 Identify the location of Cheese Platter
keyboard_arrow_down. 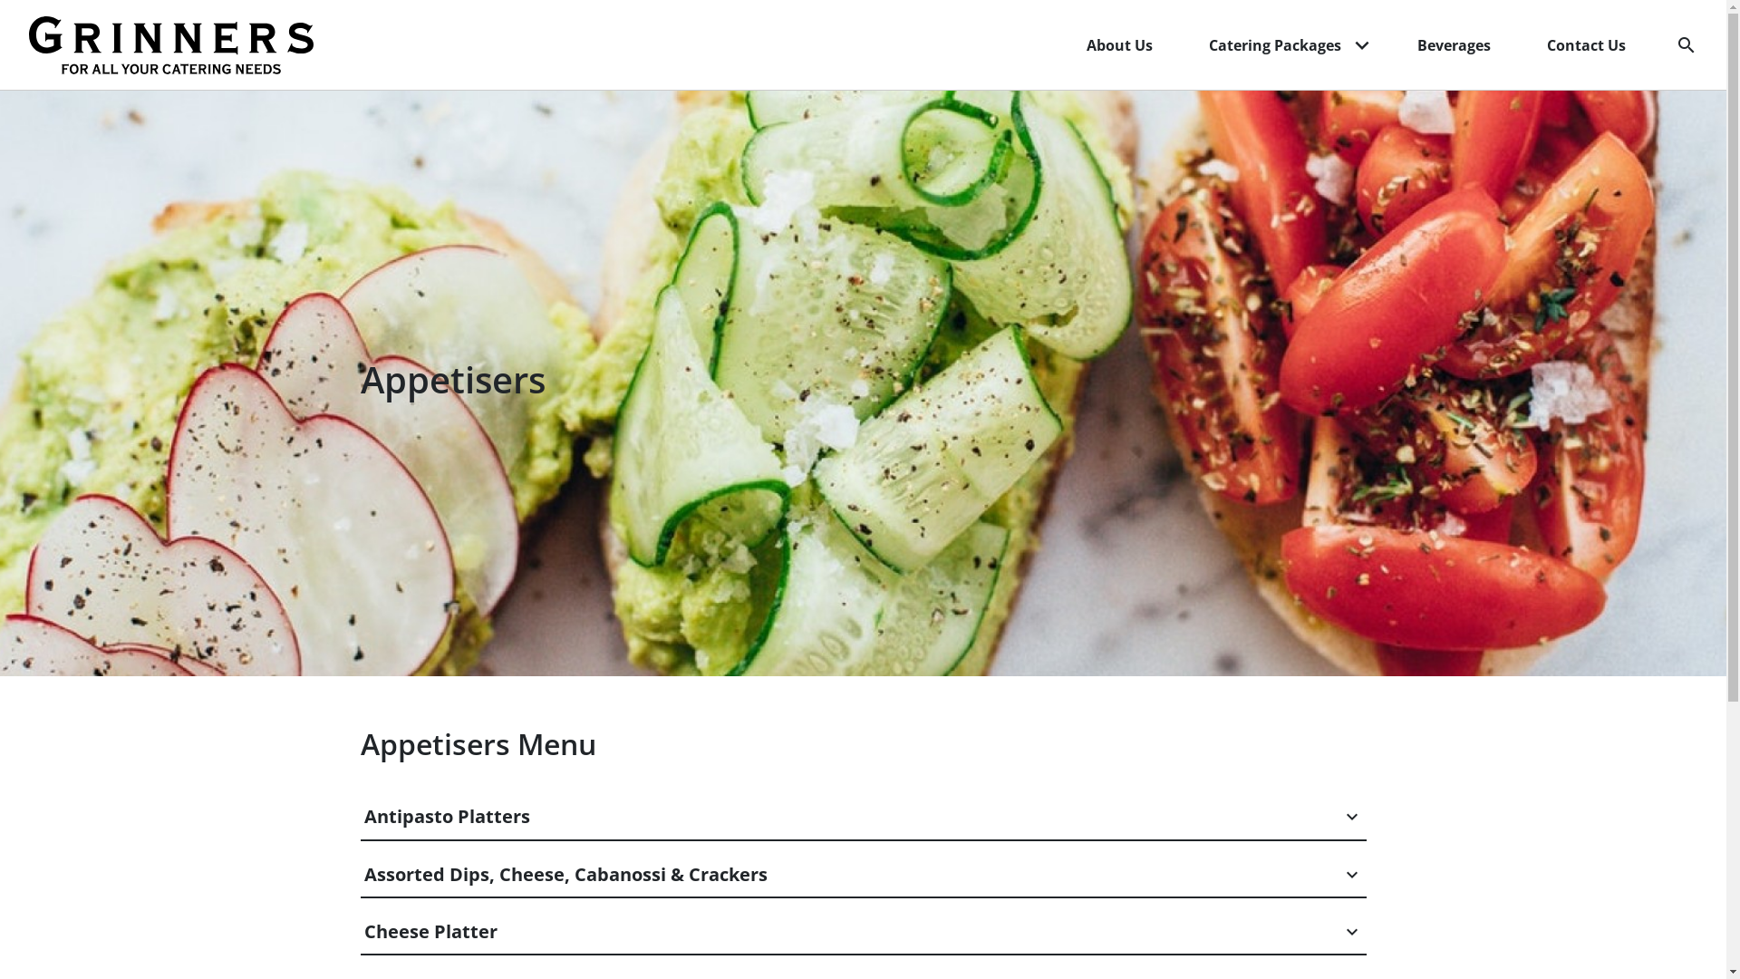
(864, 932).